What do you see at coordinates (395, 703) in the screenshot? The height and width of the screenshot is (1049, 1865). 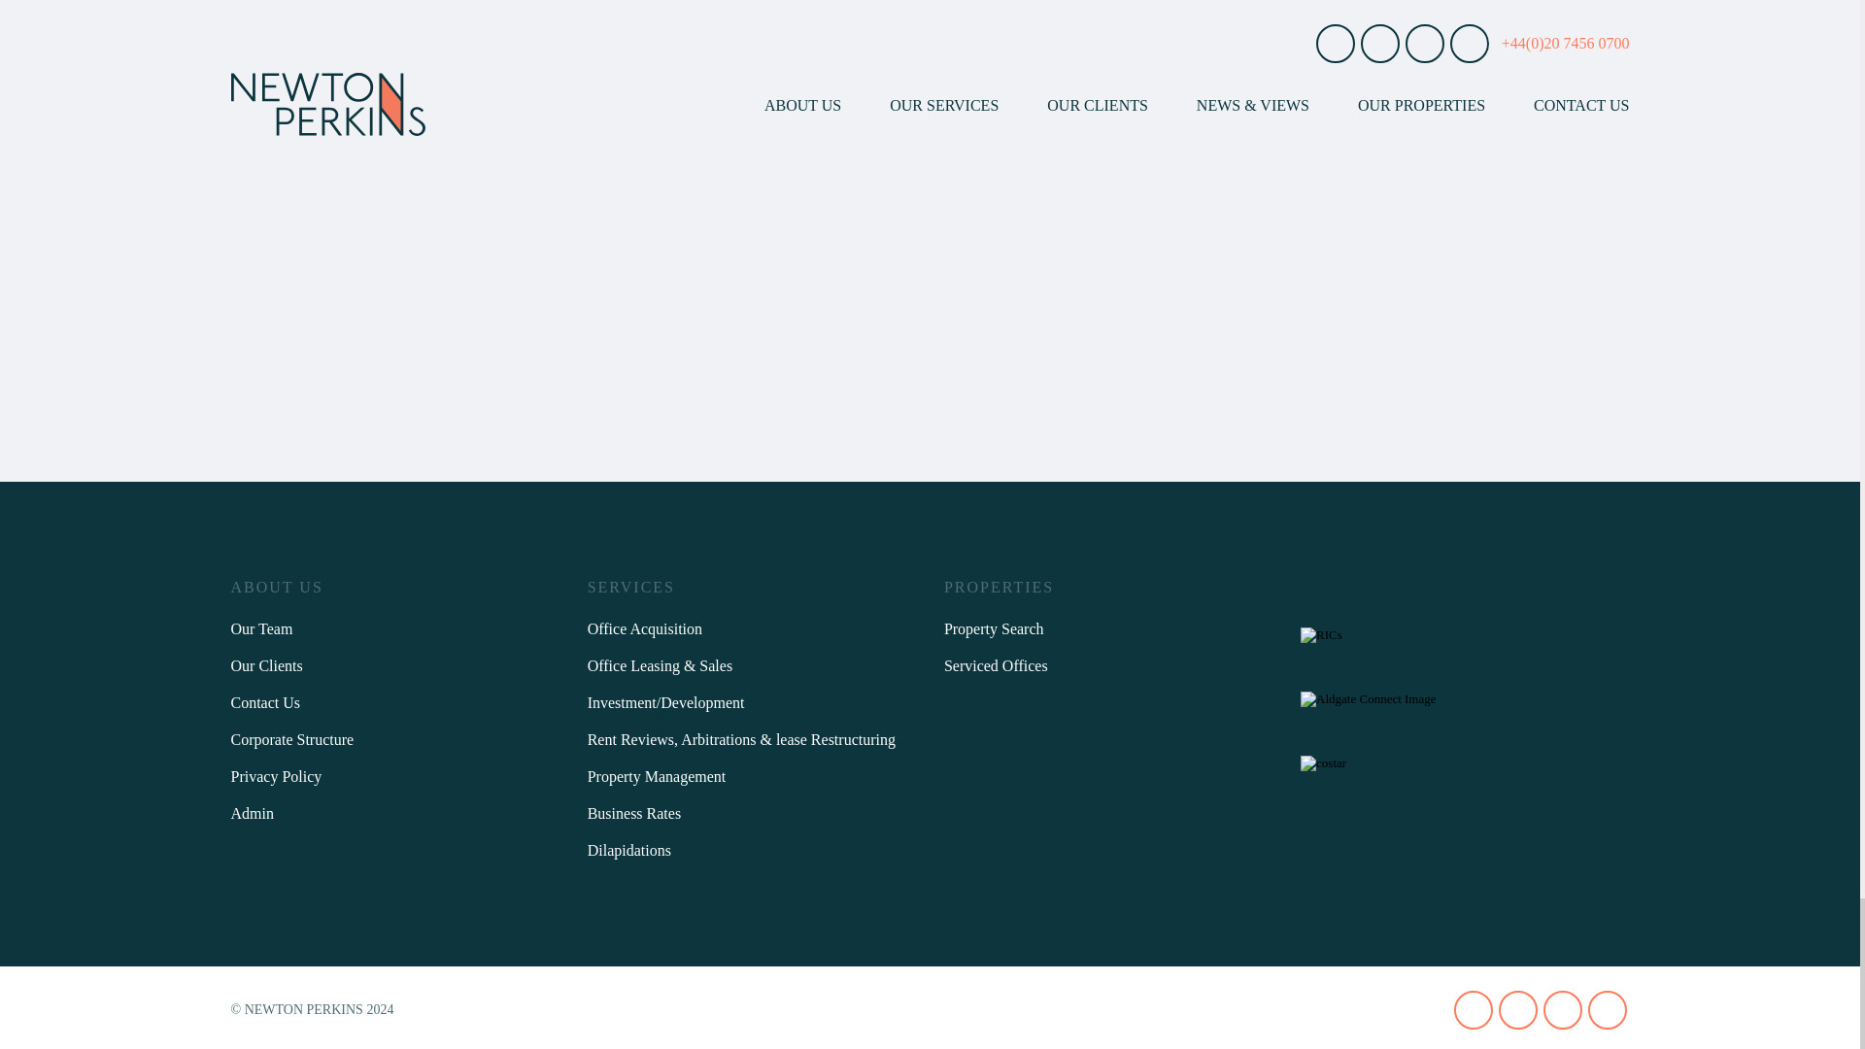 I see `Contact Us` at bounding box center [395, 703].